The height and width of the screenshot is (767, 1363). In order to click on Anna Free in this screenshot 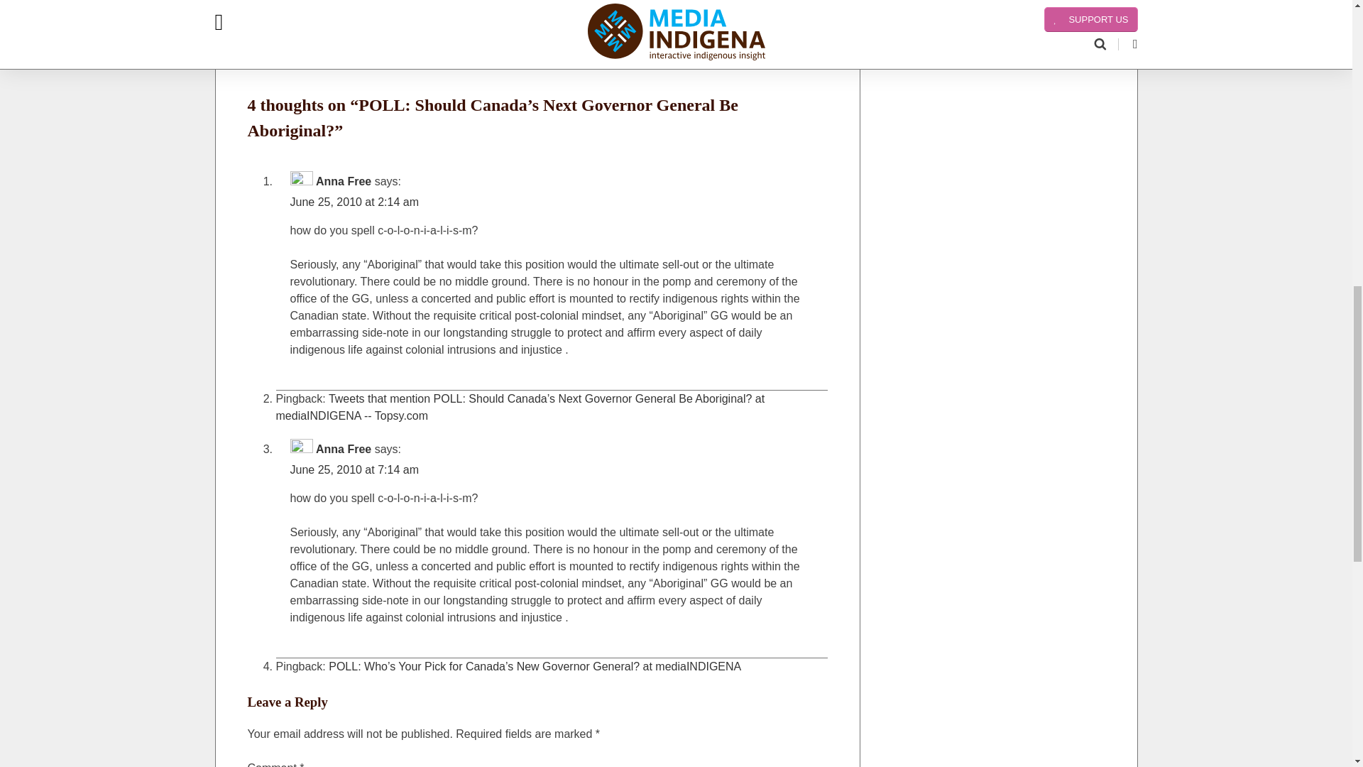, I will do `click(344, 181)`.